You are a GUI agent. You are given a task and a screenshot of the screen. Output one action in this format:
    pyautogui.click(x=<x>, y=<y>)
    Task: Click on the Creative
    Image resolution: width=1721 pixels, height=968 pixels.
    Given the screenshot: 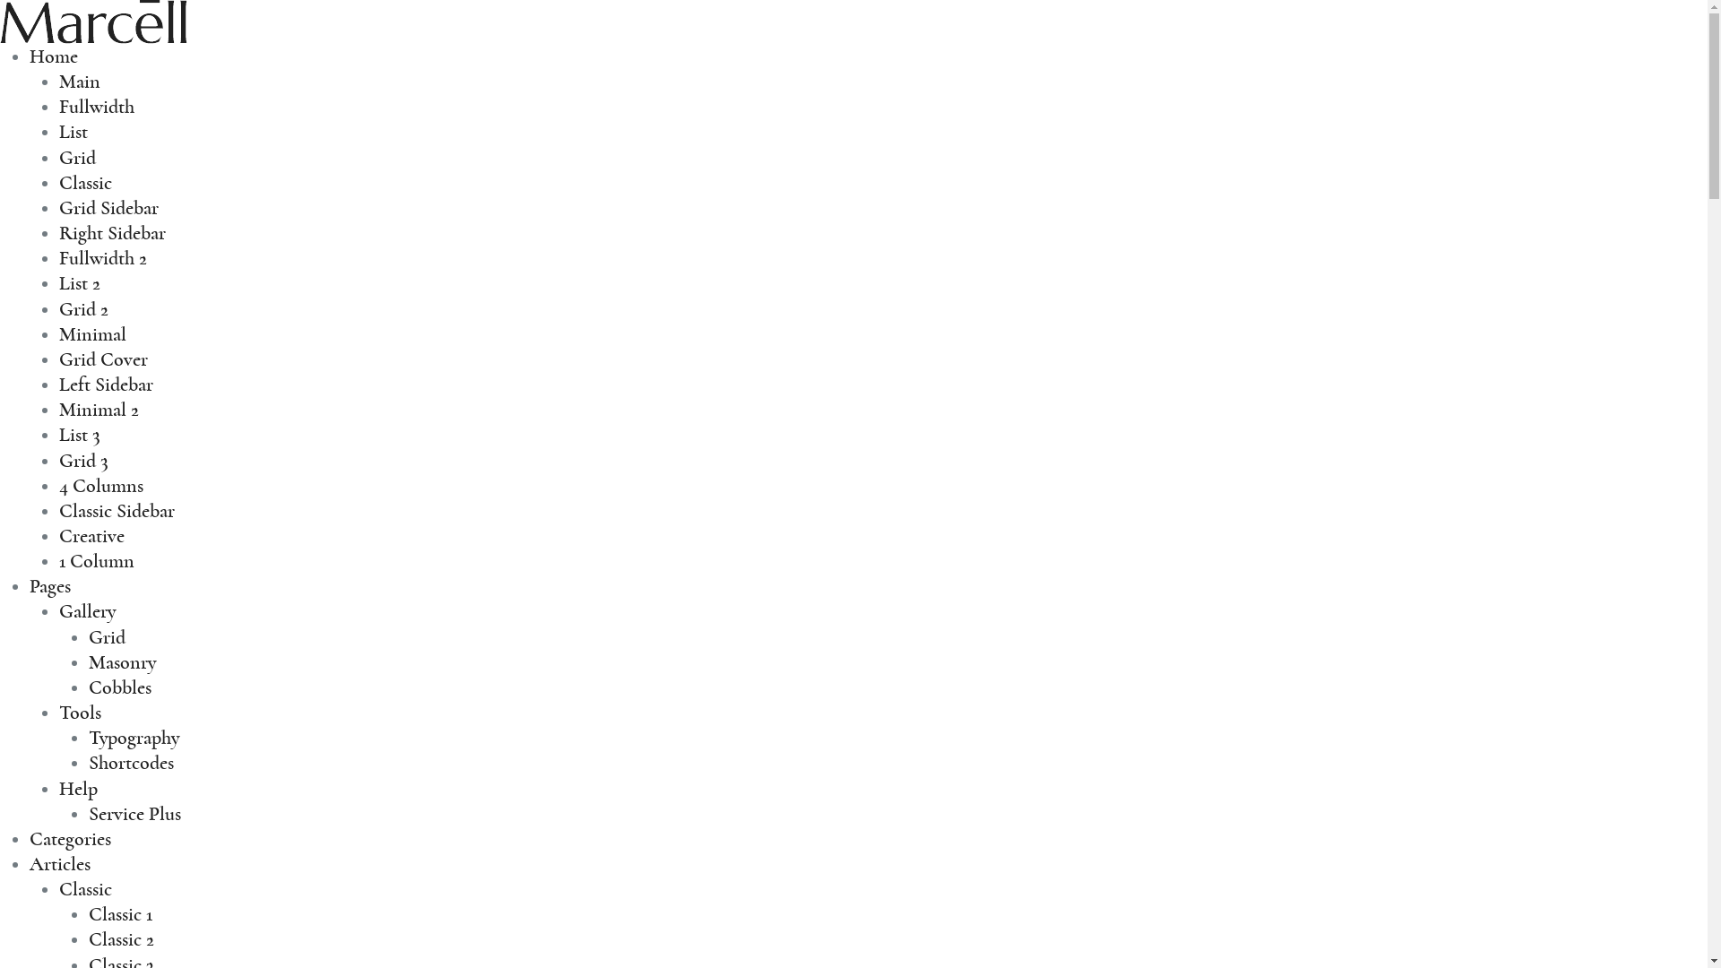 What is the action you would take?
    pyautogui.click(x=91, y=536)
    